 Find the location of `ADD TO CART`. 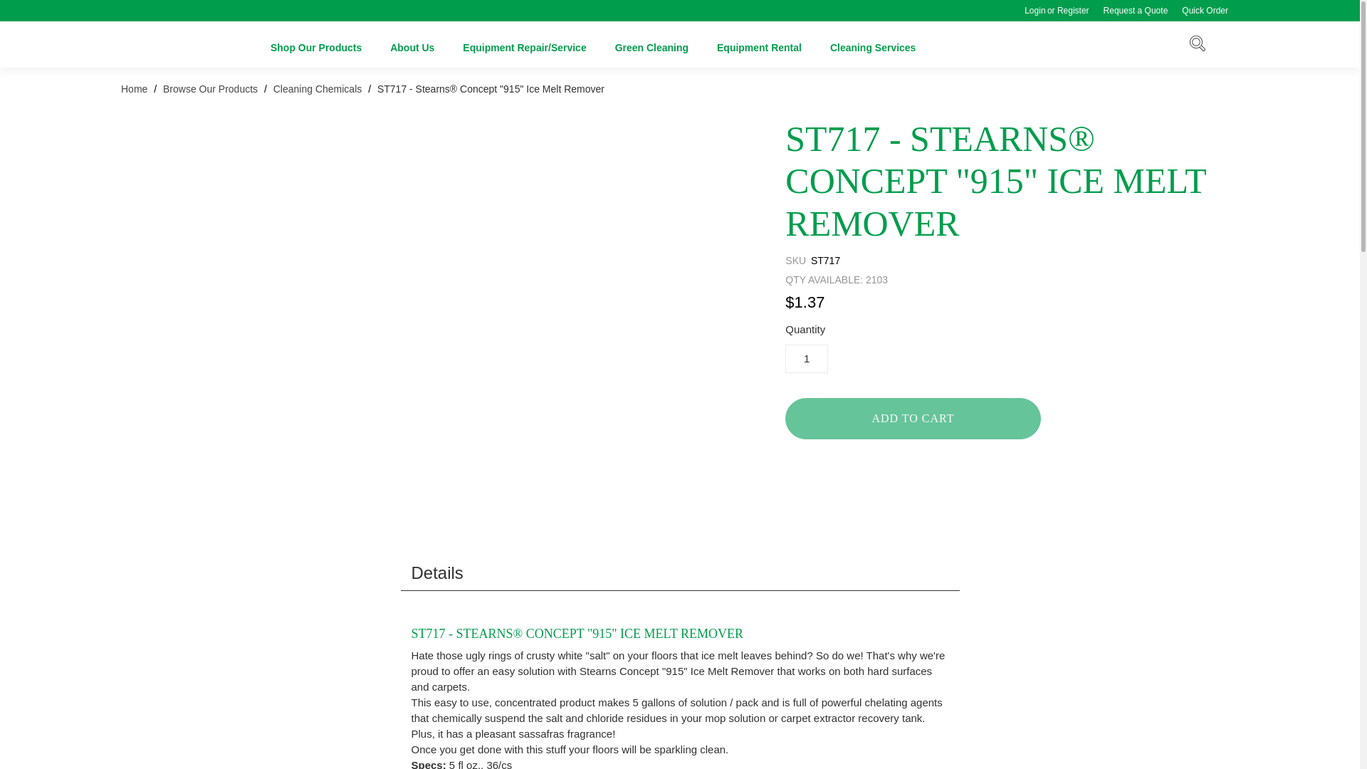

ADD TO CART is located at coordinates (913, 419).